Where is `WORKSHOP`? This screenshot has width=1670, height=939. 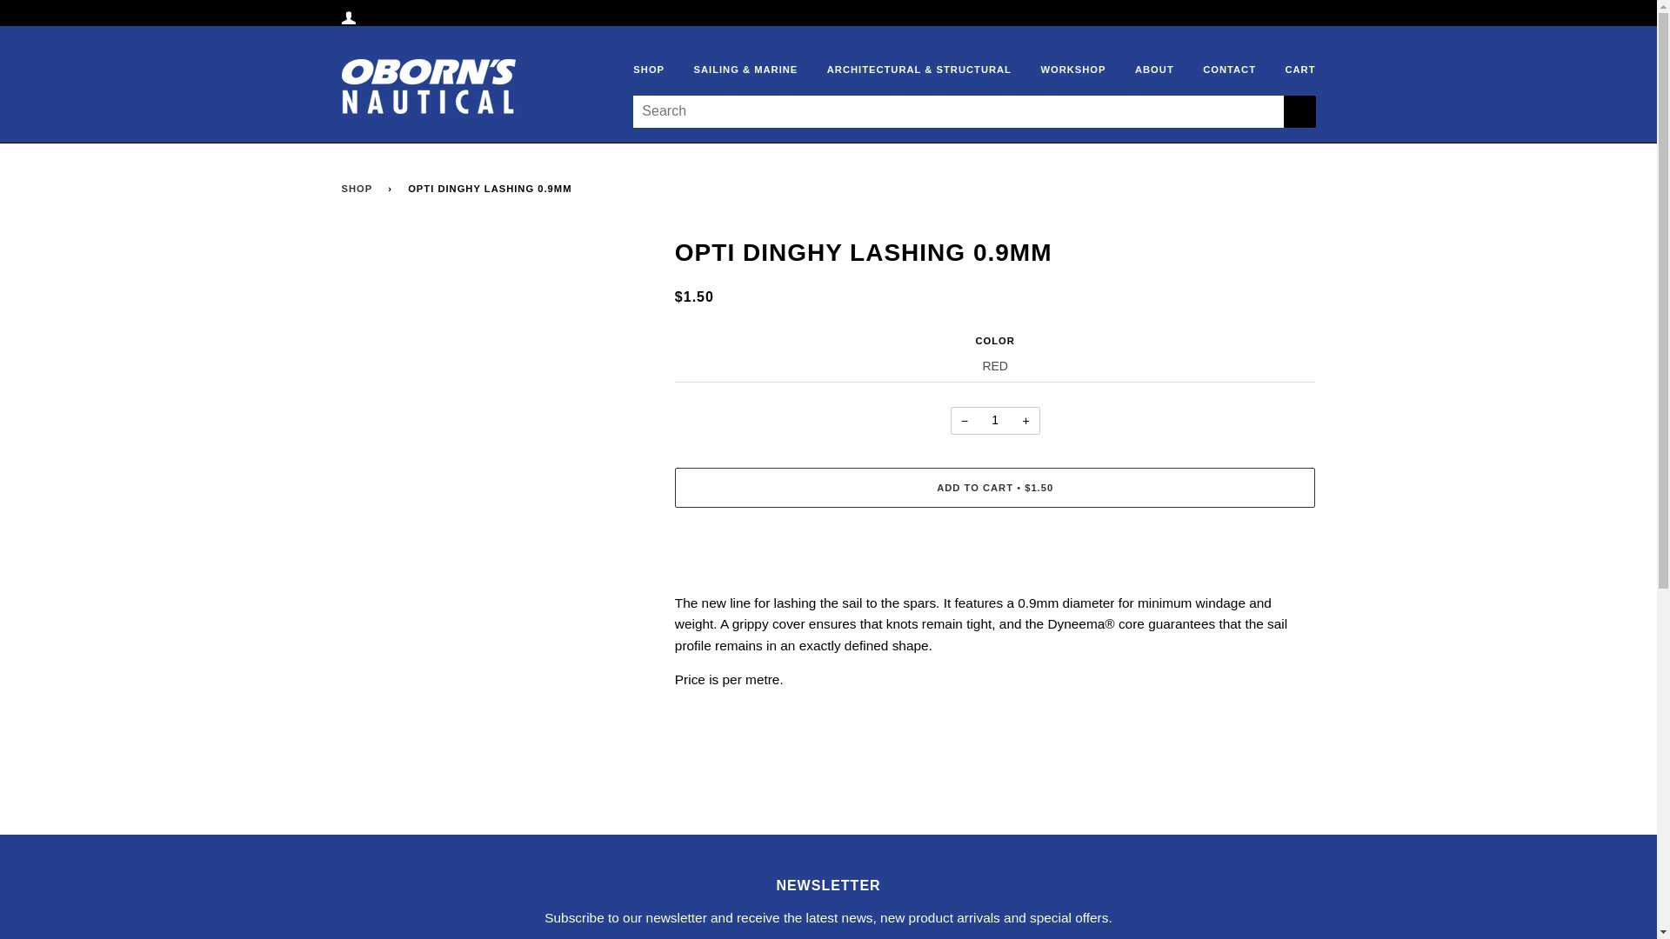 WORKSHOP is located at coordinates (1059, 70).